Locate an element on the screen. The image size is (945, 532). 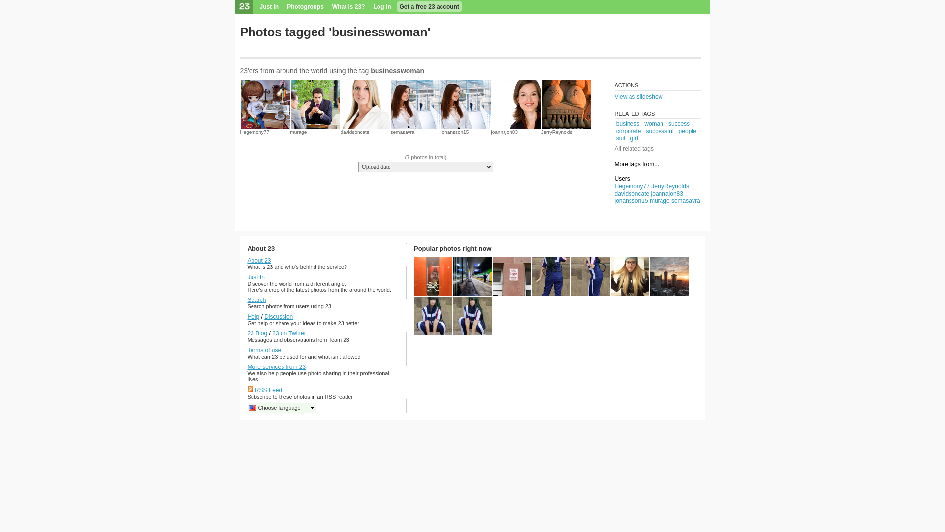
Help is located at coordinates (253, 317).